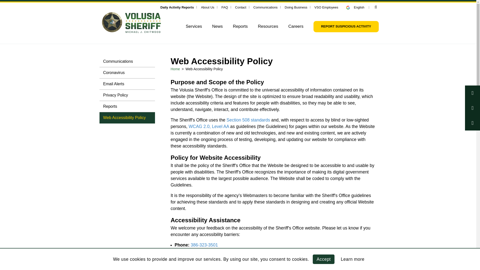 Image resolution: width=480 pixels, height=270 pixels. Describe the element at coordinates (240, 7) in the screenshot. I see `Contact` at that location.